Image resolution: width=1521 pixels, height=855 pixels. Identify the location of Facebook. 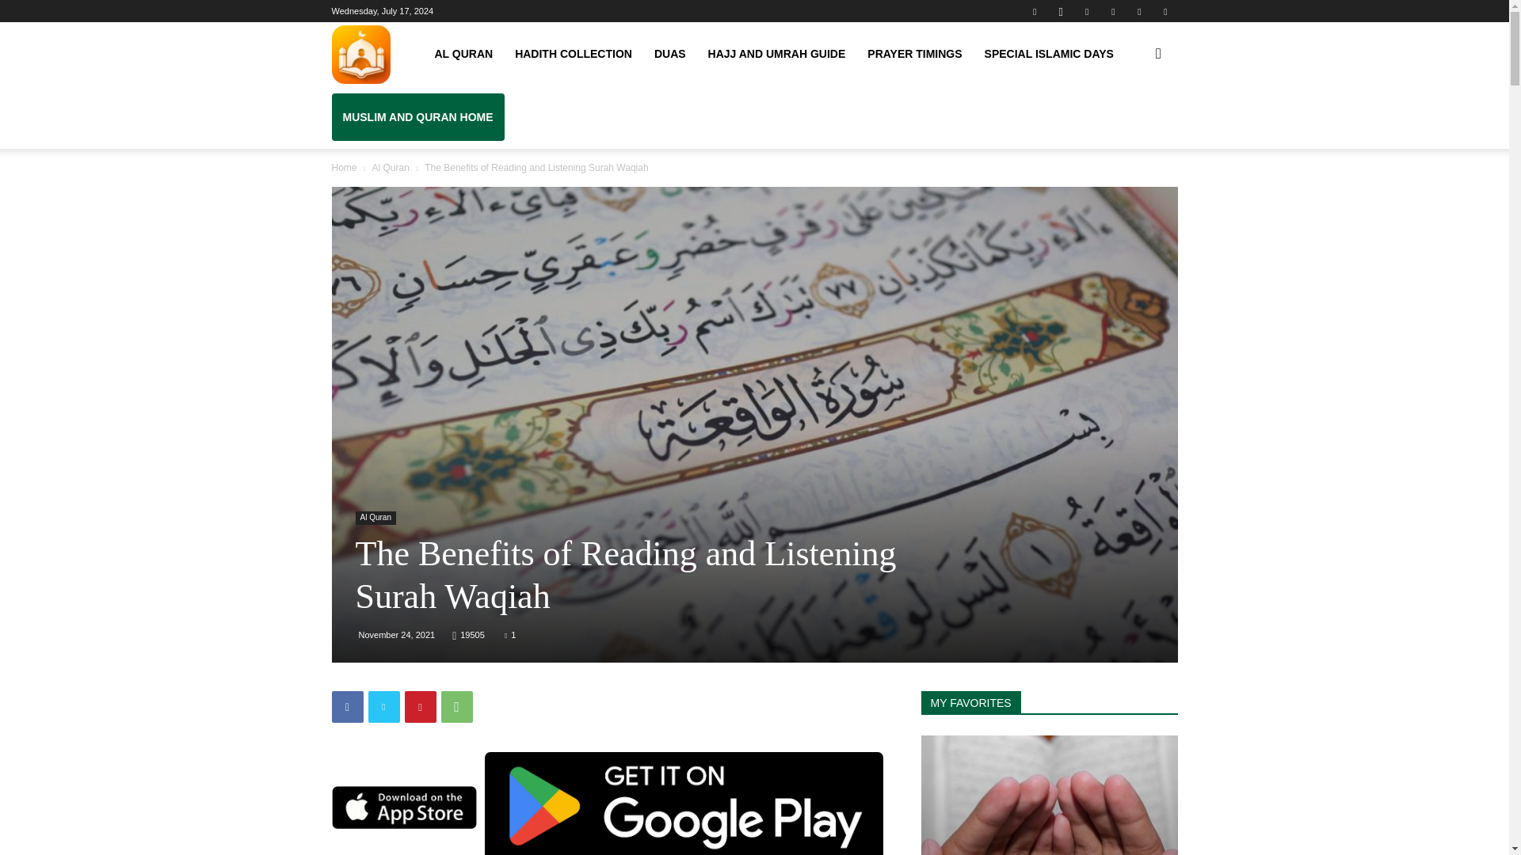
(1034, 11).